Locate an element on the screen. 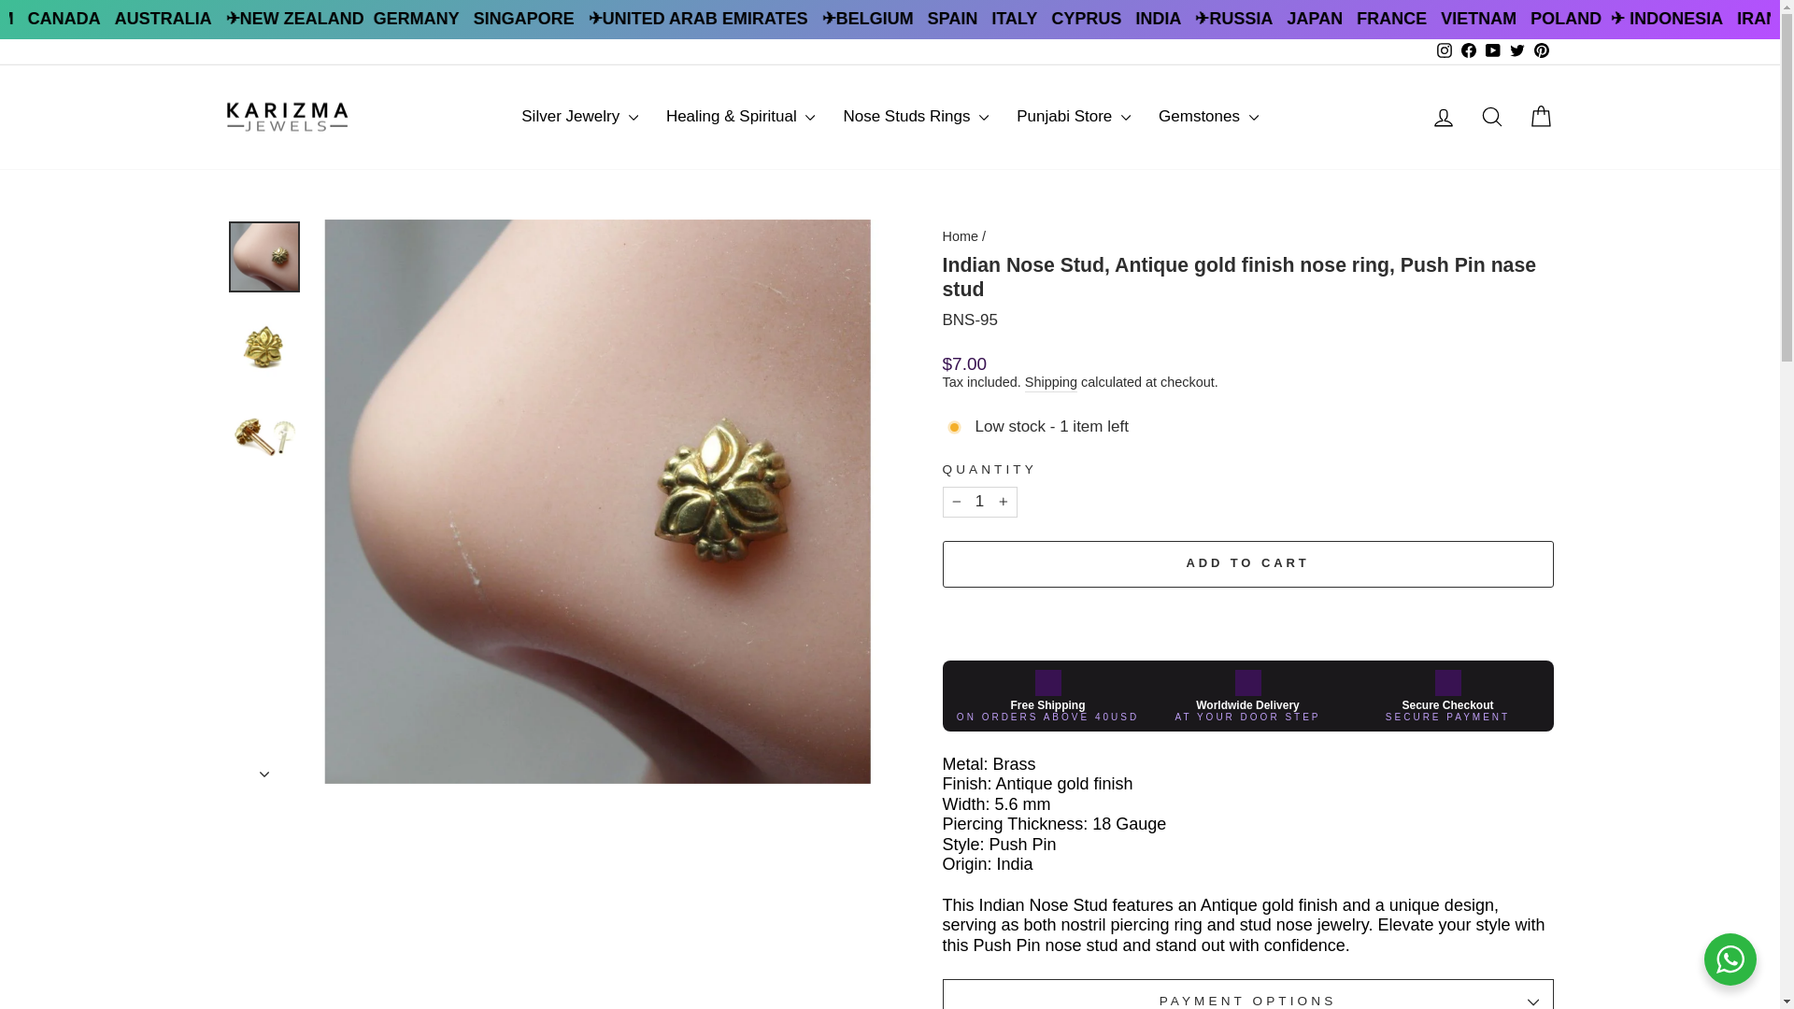  account is located at coordinates (1443, 118).